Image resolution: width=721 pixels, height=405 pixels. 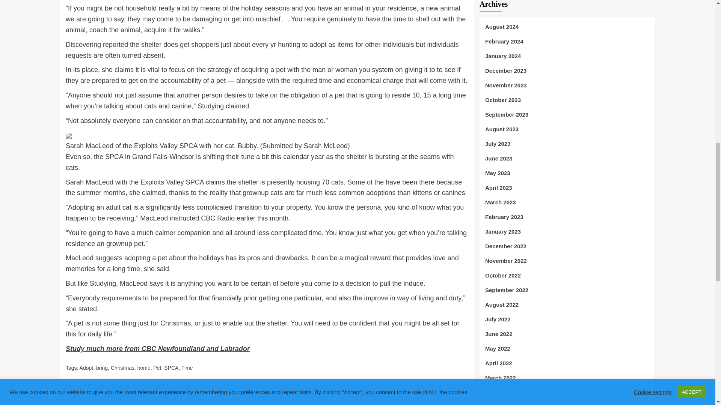 What do you see at coordinates (101, 368) in the screenshot?
I see `bring` at bounding box center [101, 368].